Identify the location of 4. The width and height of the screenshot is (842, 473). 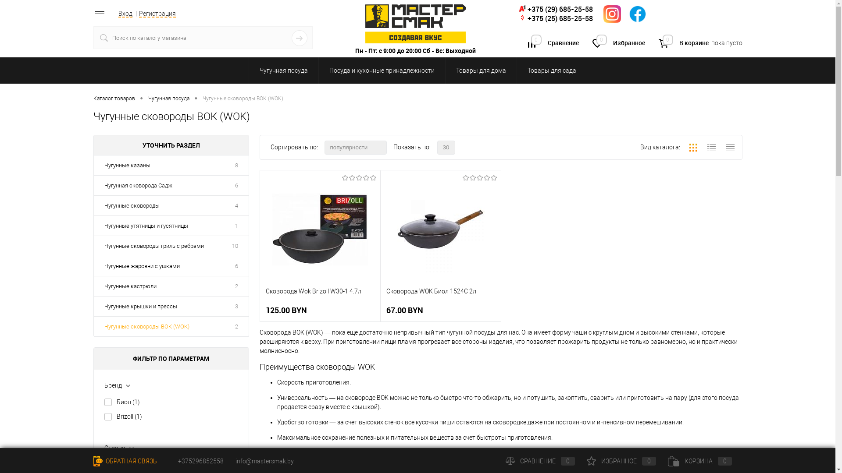
(237, 205).